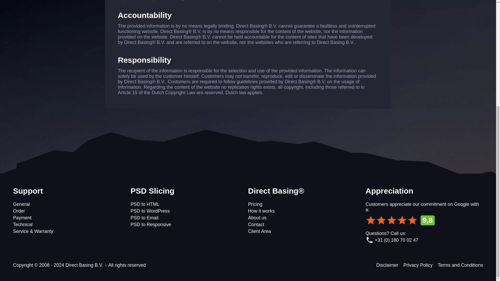  Describe the element at coordinates (261, 211) in the screenshot. I see `How it works` at that location.